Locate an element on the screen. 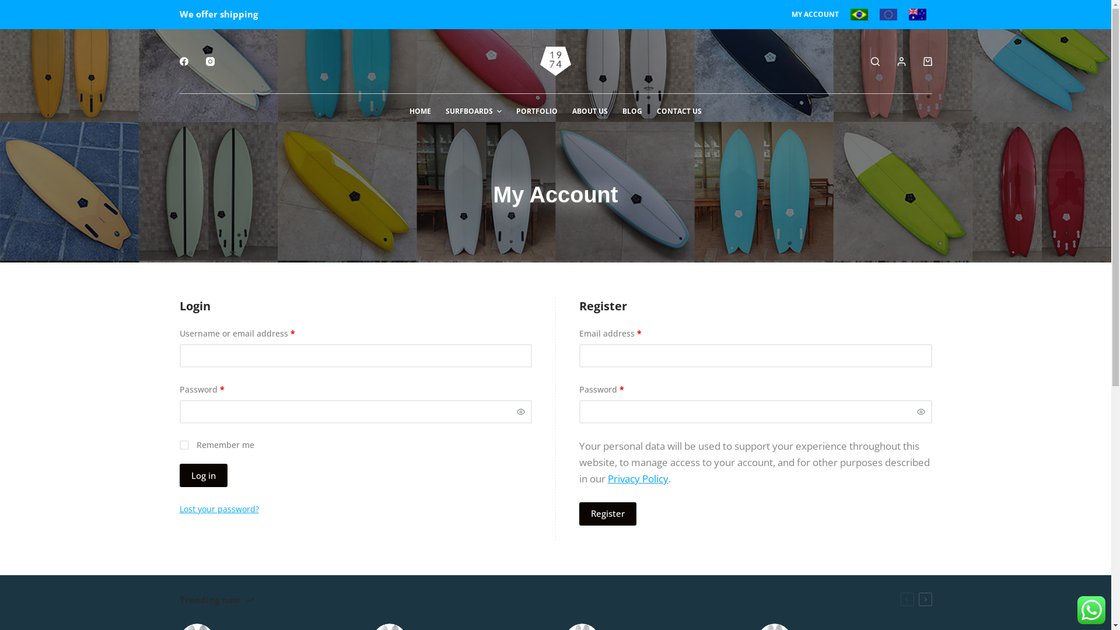  Lost your password? is located at coordinates (219, 509).